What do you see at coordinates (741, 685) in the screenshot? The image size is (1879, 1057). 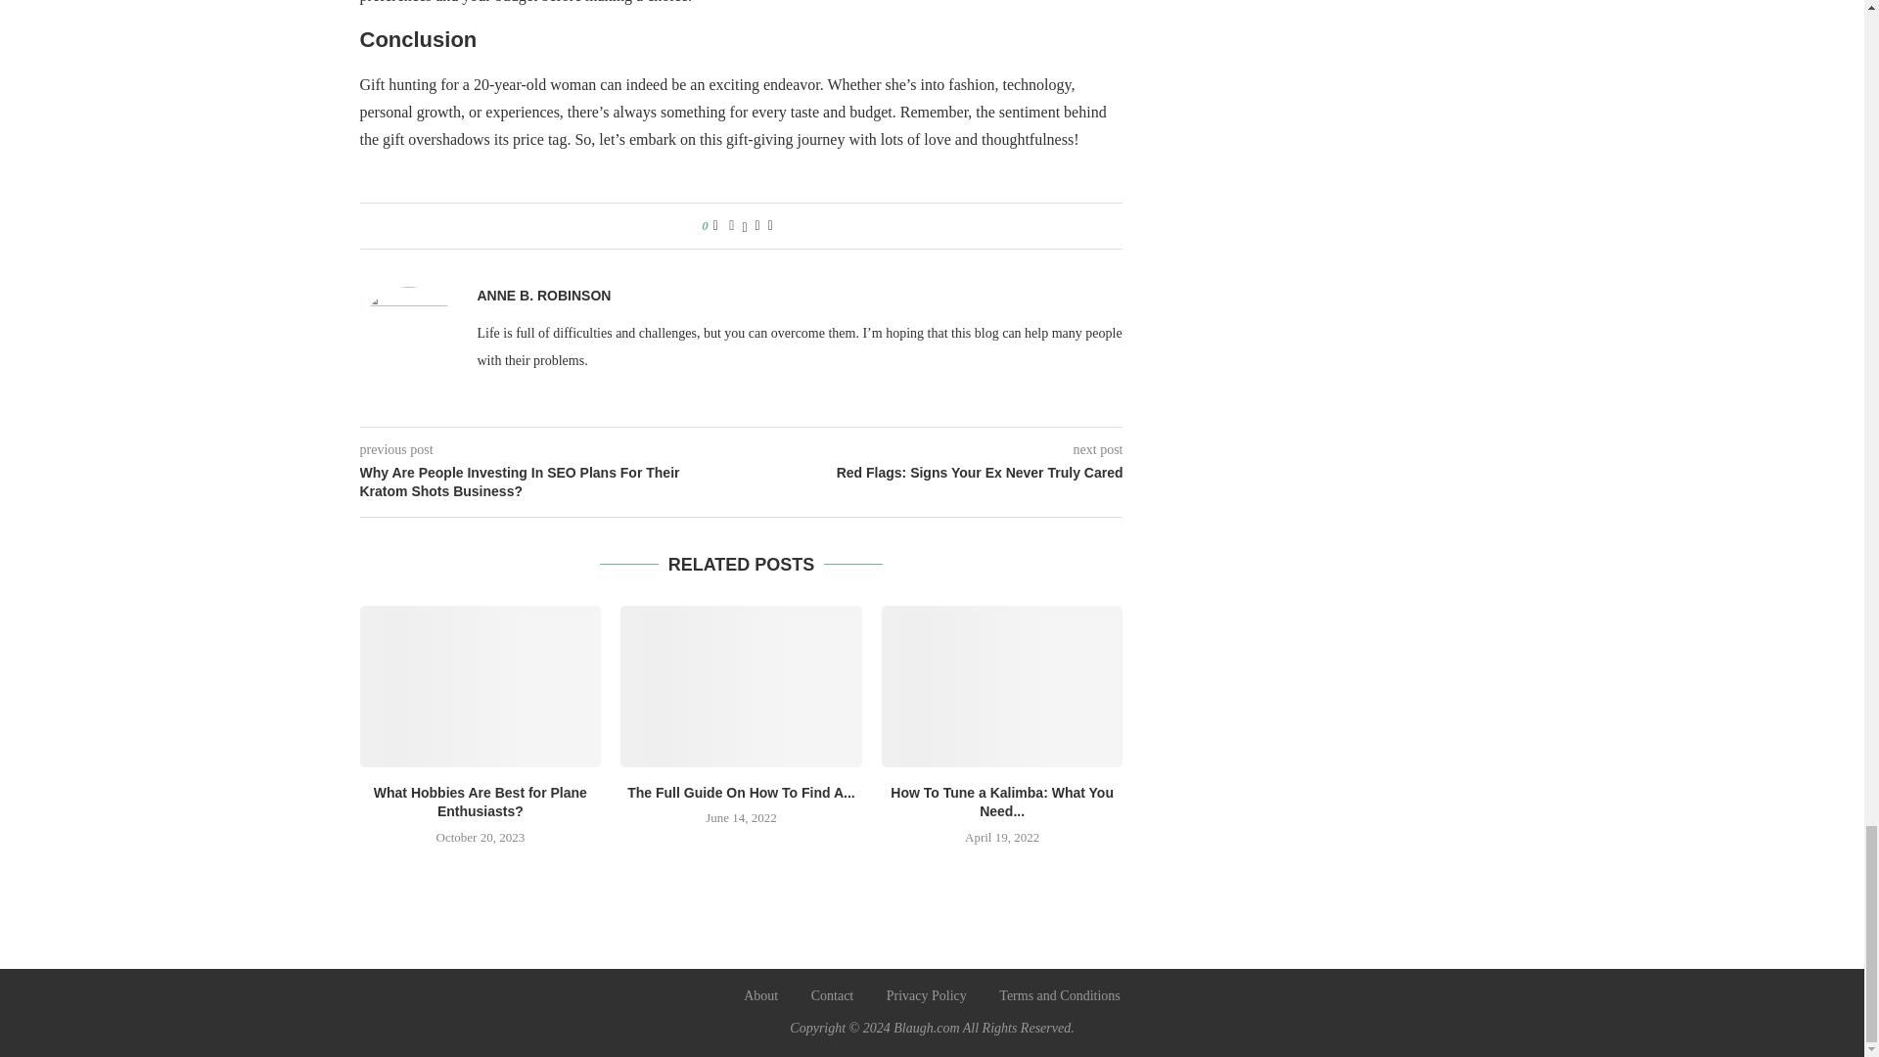 I see `The Full Guide On How To Find A Hobby` at bounding box center [741, 685].